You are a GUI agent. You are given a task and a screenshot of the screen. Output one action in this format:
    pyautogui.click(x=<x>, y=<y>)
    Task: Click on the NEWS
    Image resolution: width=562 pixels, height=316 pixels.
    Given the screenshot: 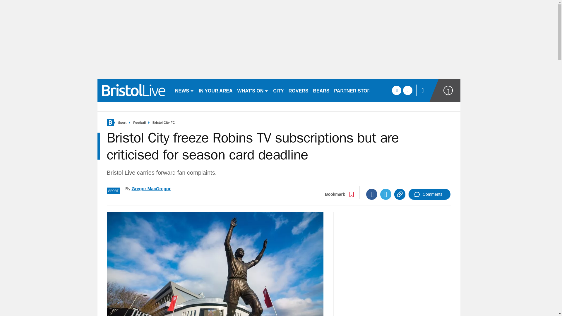 What is the action you would take?
    pyautogui.click(x=184, y=90)
    